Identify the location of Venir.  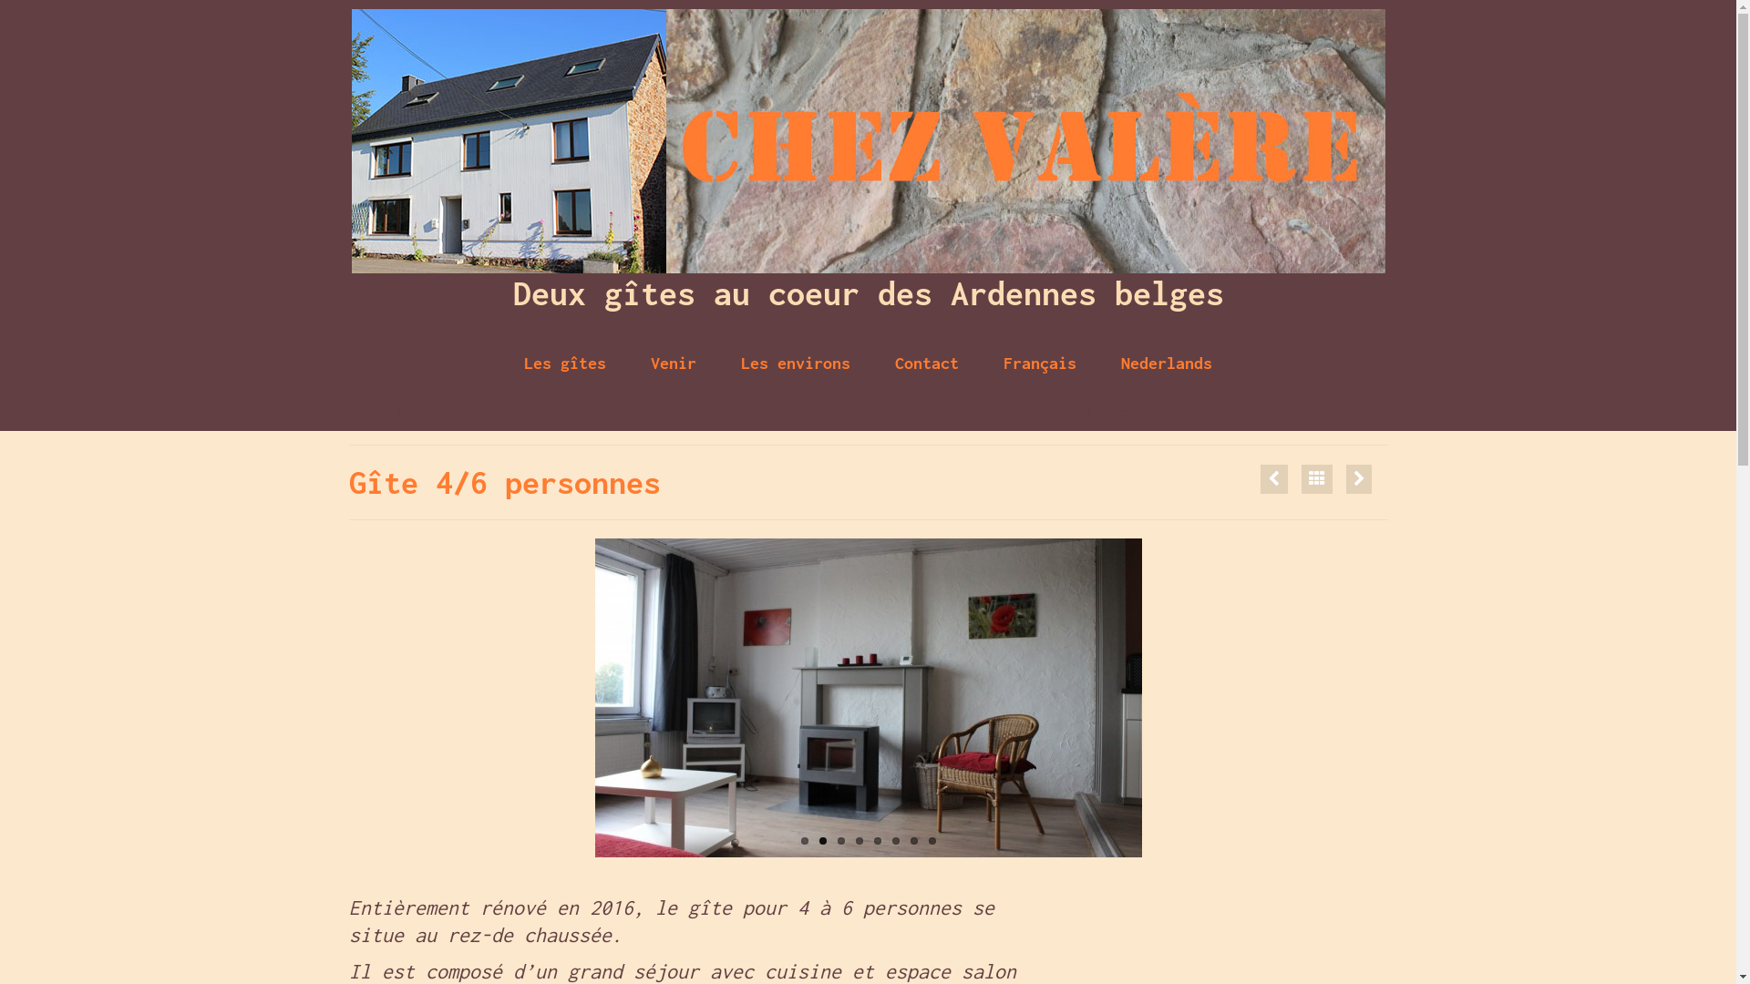
(606, 412).